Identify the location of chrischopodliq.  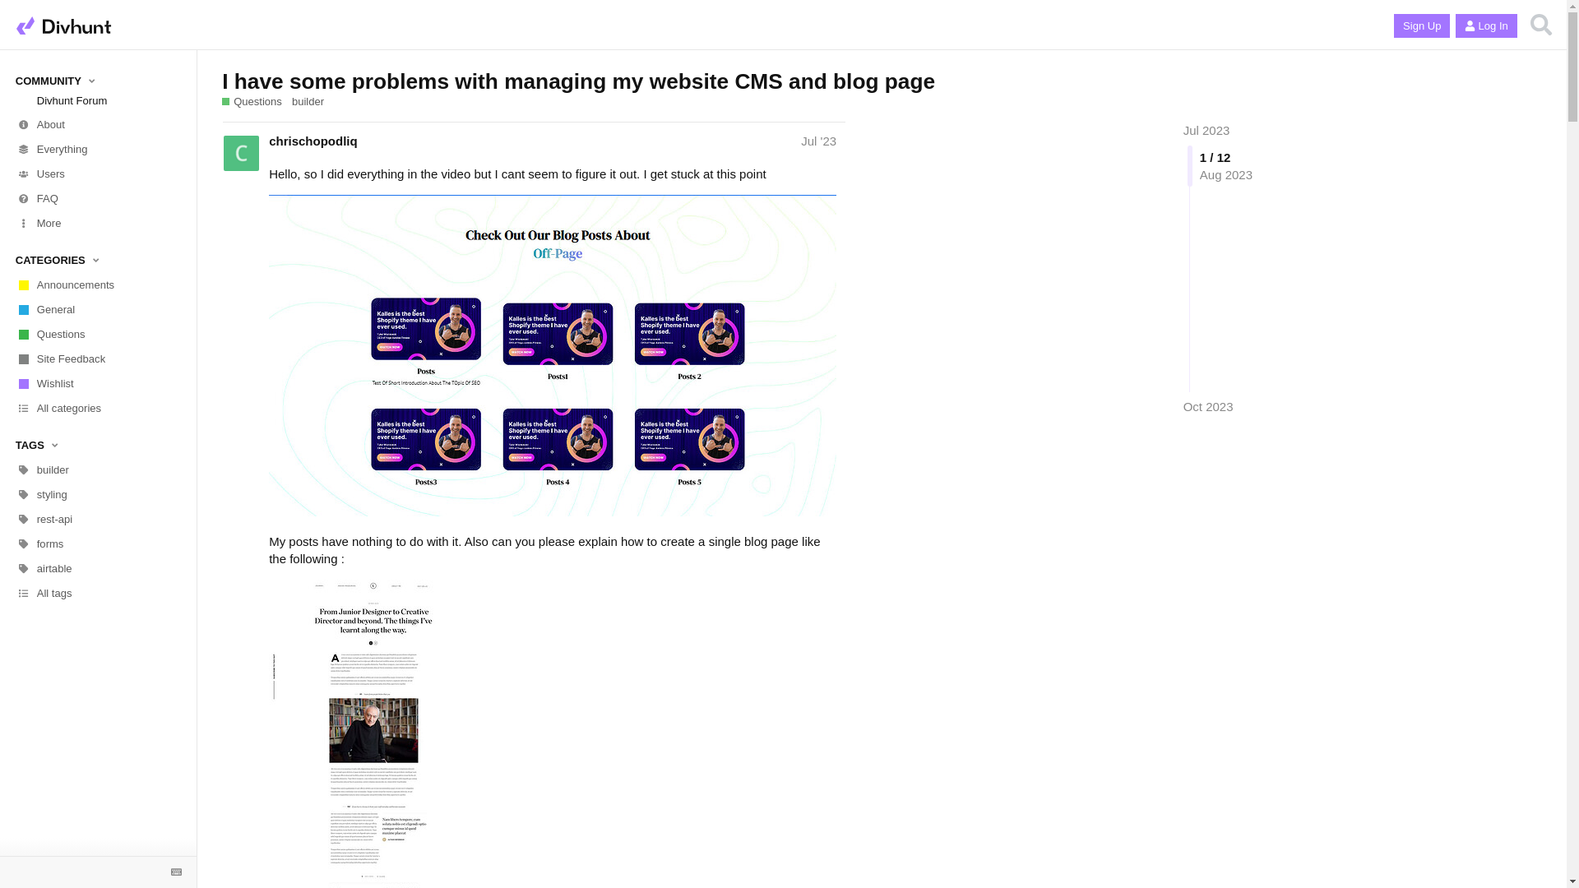
(313, 141).